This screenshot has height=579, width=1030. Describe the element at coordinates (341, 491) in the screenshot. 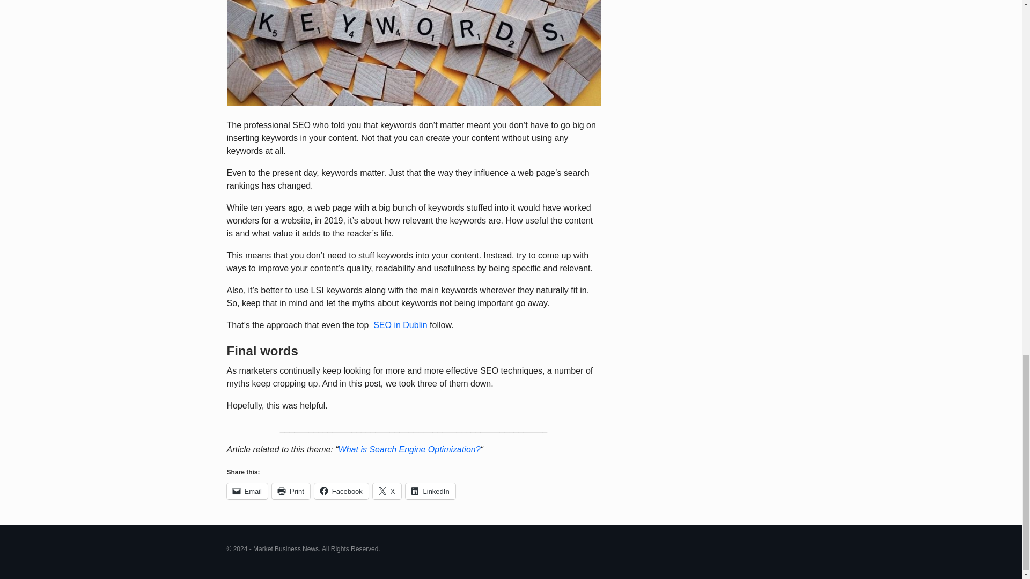

I see `Click to share on Facebook` at that location.